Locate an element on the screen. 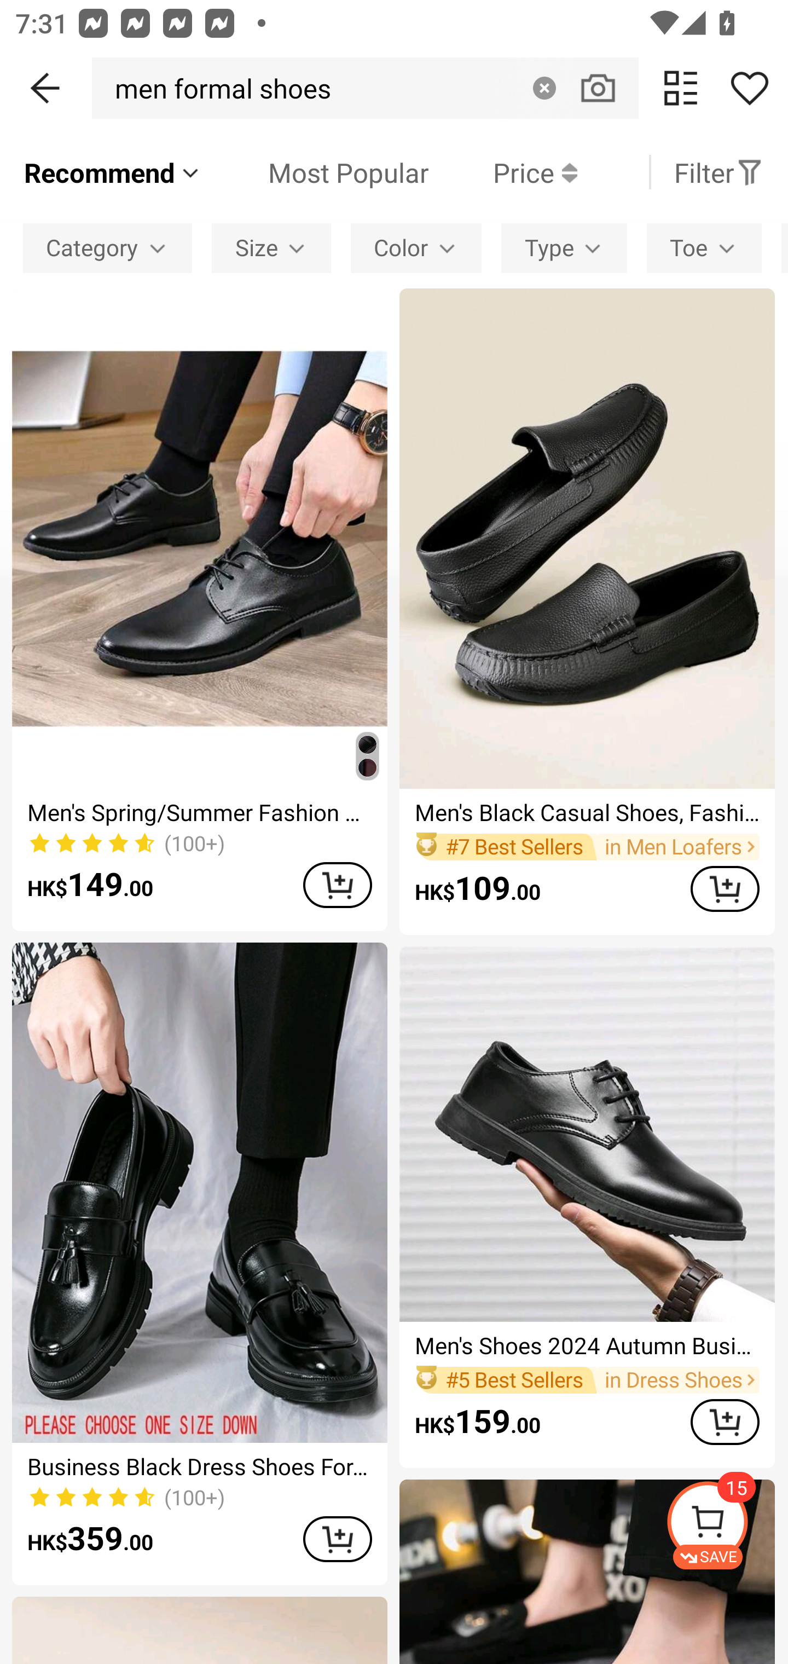  Category is located at coordinates (107, 247).